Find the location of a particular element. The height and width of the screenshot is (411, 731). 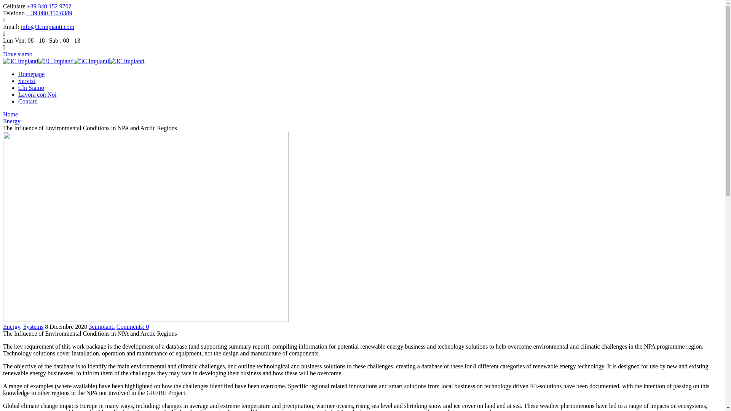

Comments: 0 is located at coordinates (133, 327).